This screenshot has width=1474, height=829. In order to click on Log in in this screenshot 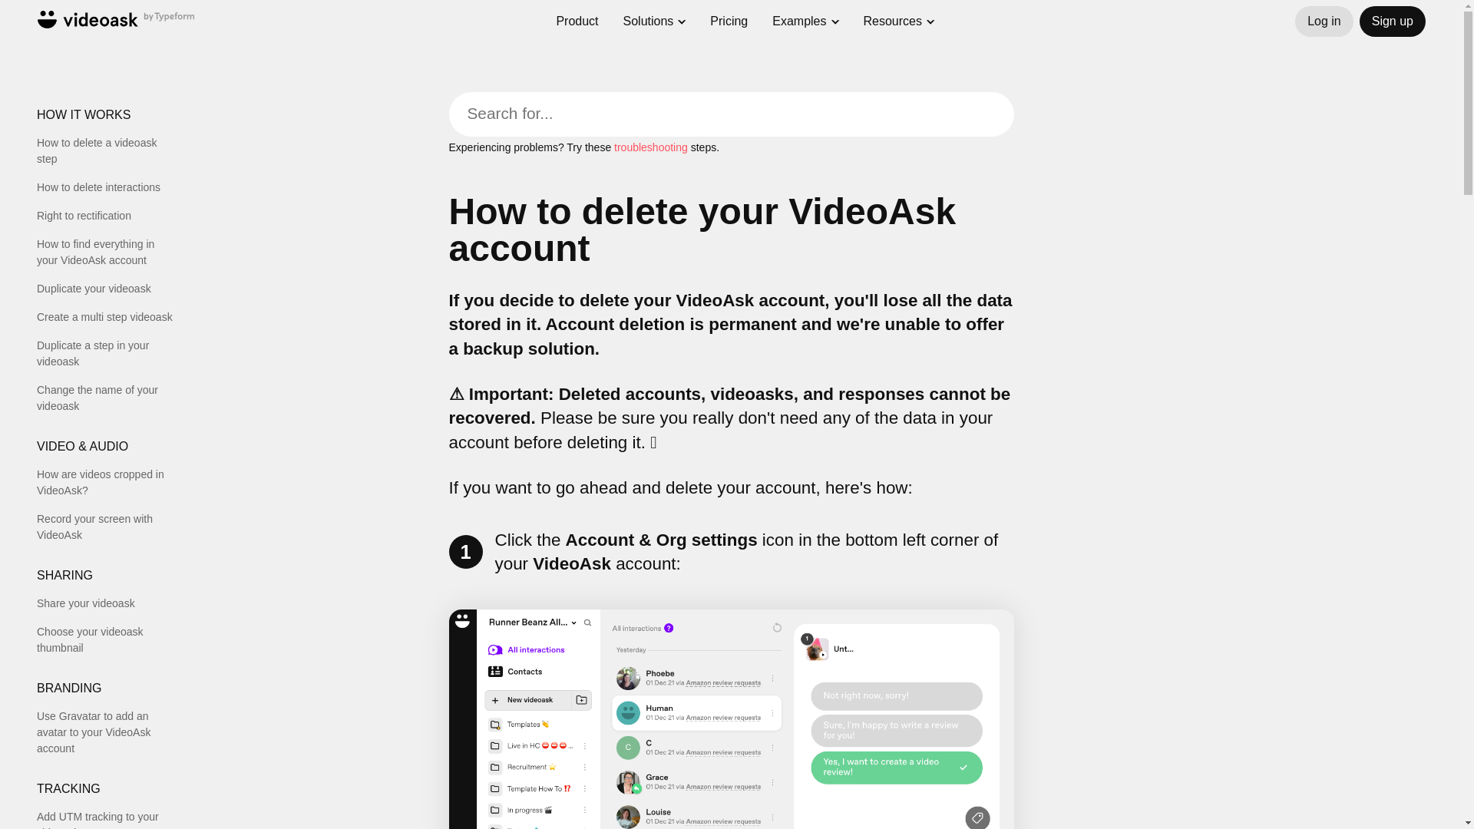, I will do `click(1324, 21)`.